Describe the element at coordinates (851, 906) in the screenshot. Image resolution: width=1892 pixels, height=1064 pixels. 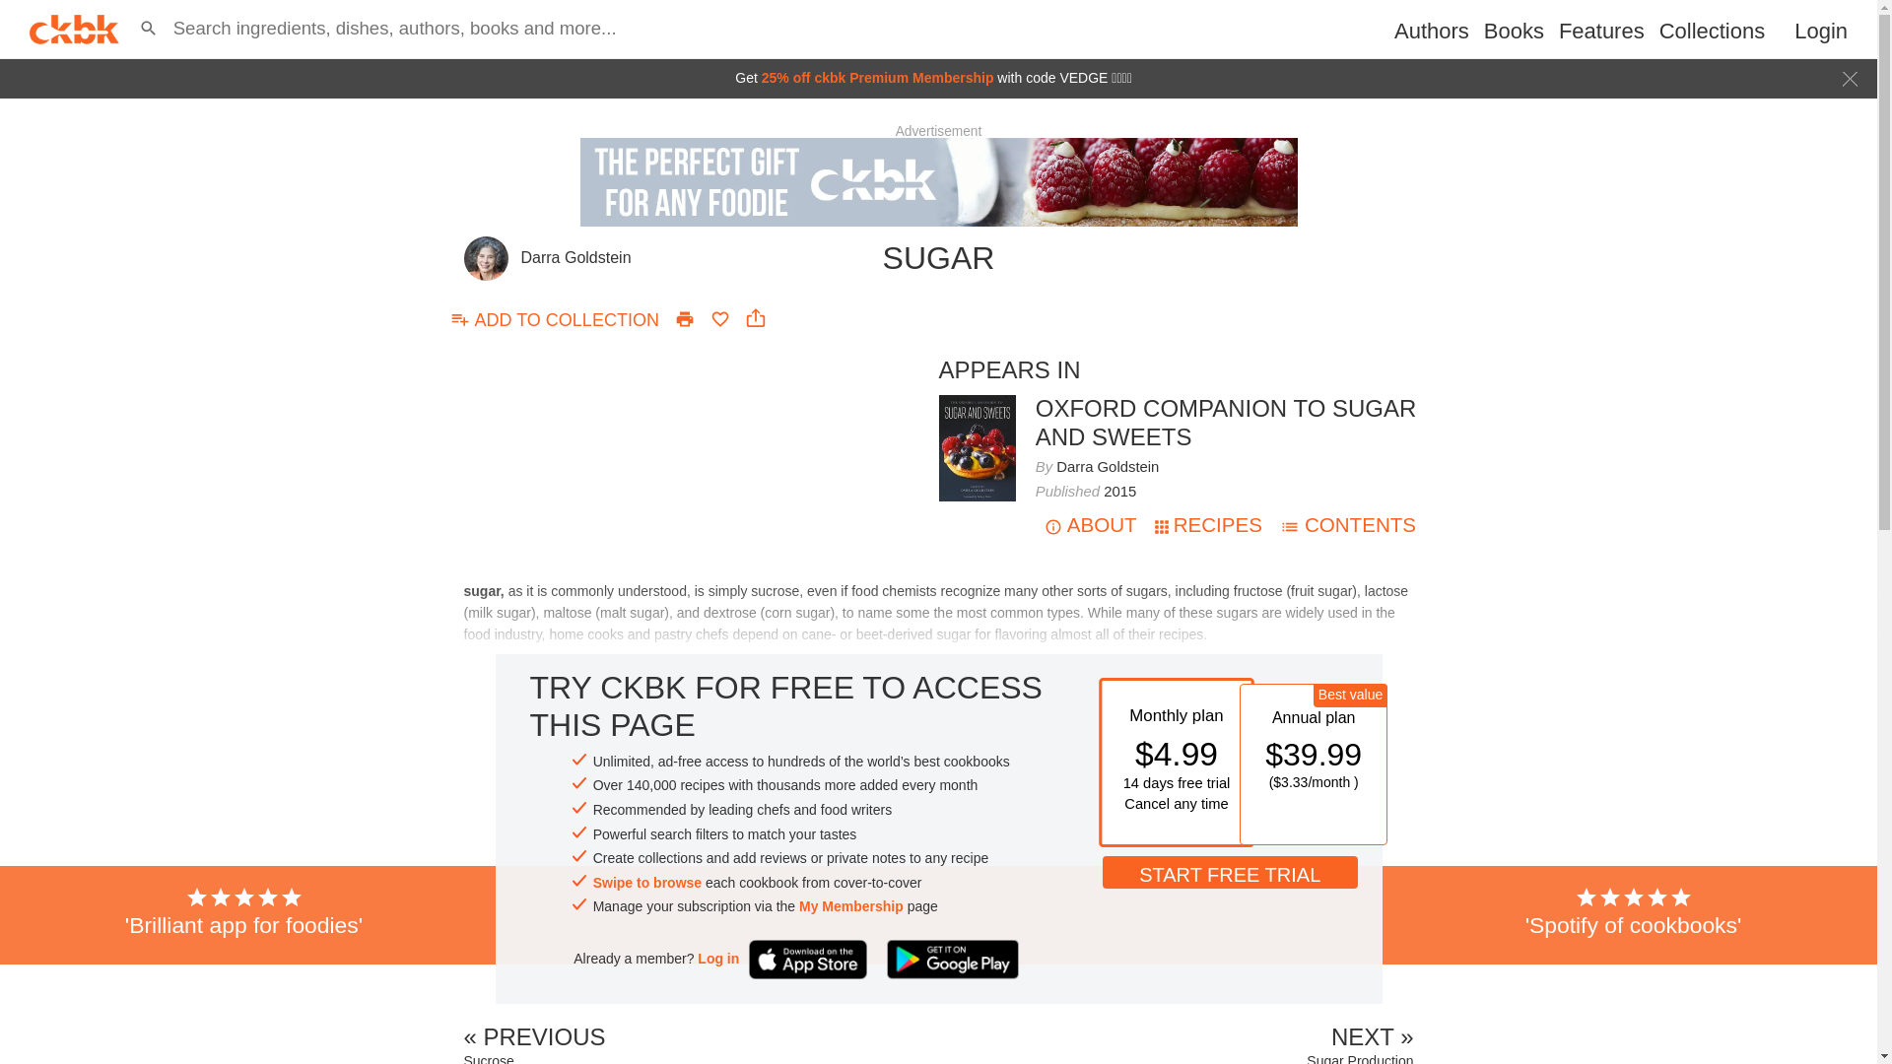
I see `My Membership` at that location.